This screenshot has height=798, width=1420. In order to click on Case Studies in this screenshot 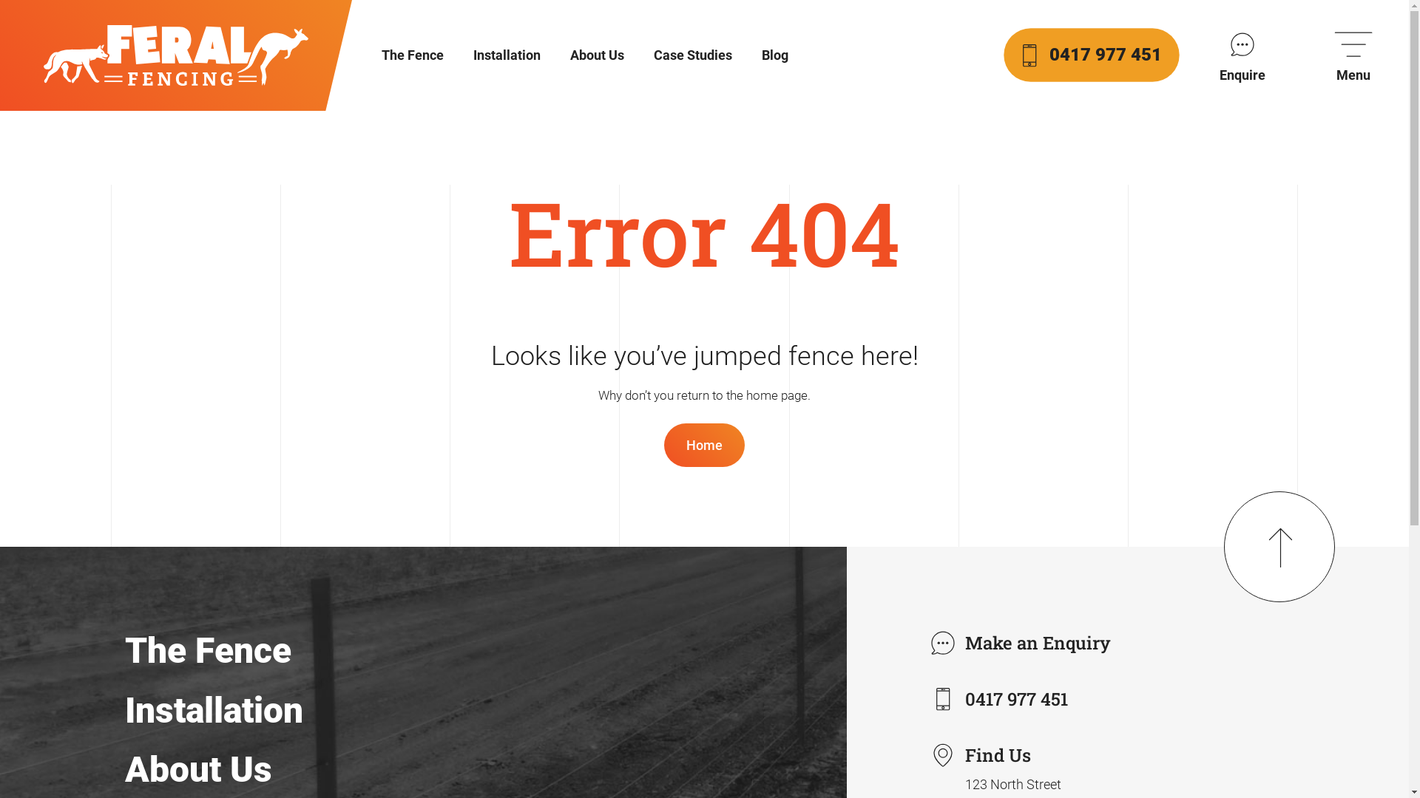, I will do `click(692, 55)`.